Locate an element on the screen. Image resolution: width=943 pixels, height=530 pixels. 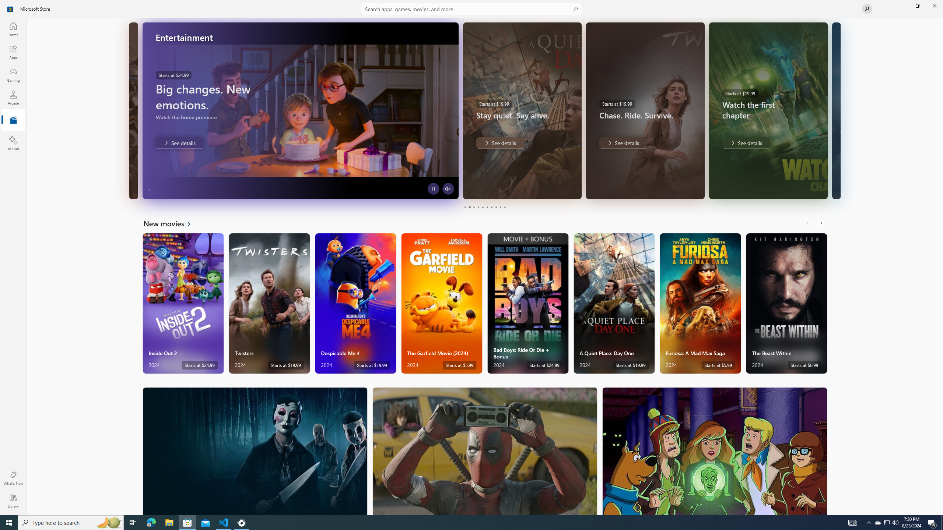
Family is located at coordinates (714, 451).